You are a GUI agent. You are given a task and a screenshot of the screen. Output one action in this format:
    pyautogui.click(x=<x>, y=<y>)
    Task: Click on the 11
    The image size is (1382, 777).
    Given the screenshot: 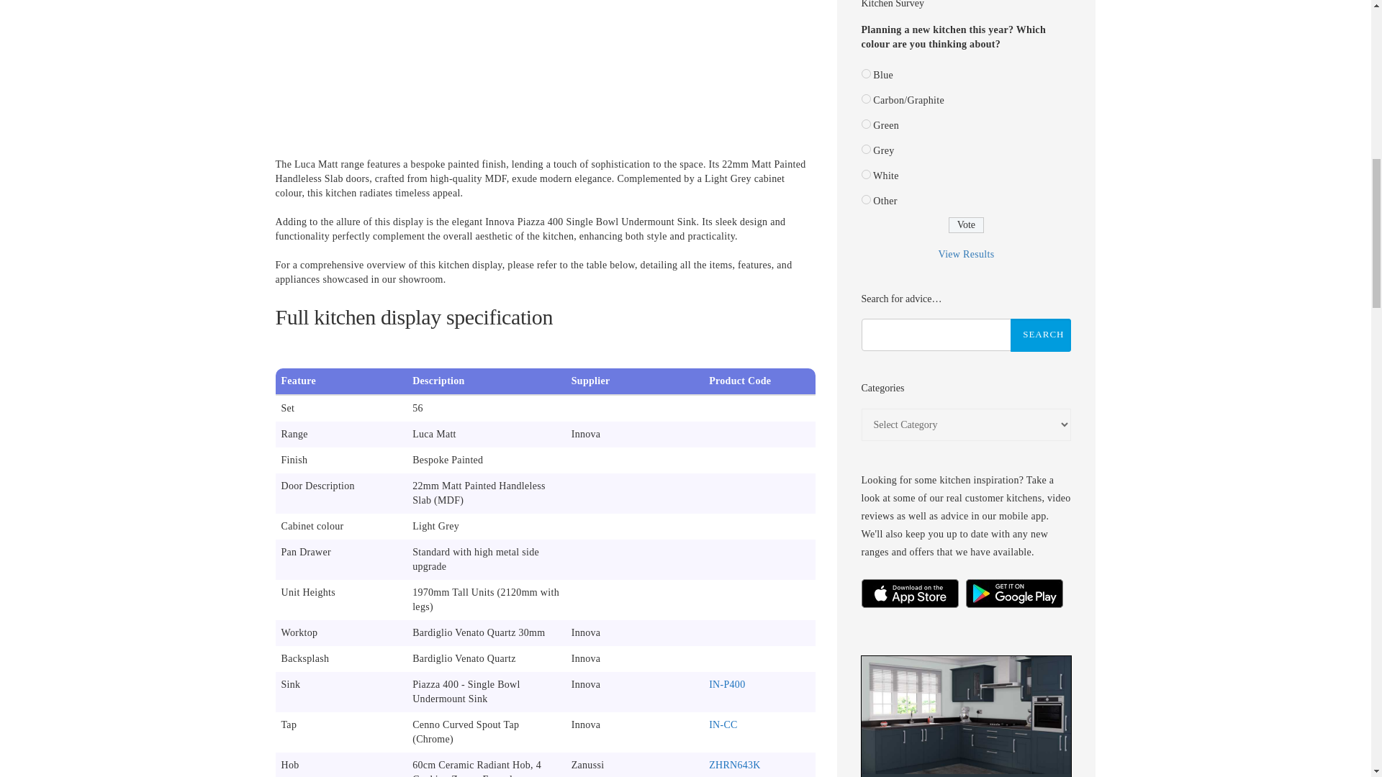 What is the action you would take?
    pyautogui.click(x=865, y=148)
    